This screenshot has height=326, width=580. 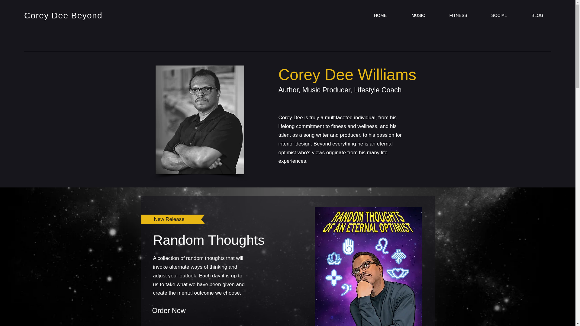 I want to click on Corey Dee Beyond, so click(x=63, y=15).